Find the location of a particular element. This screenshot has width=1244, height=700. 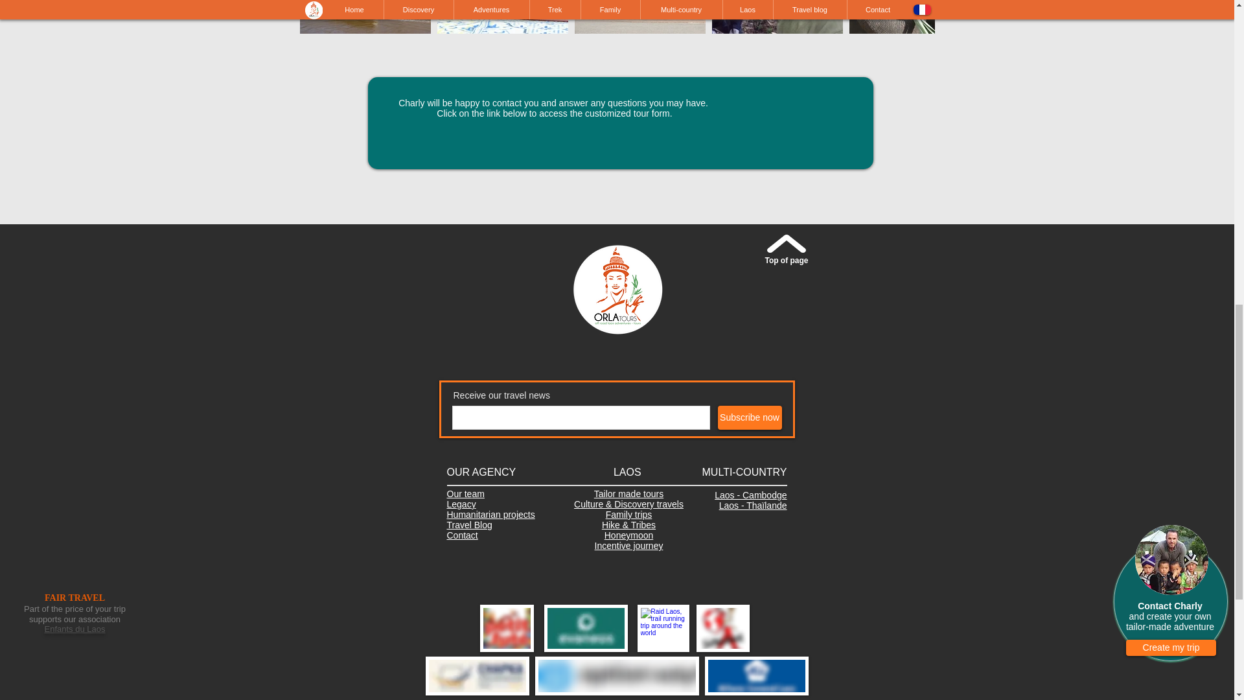

Evaneos, travel with a local agency is located at coordinates (586, 628).